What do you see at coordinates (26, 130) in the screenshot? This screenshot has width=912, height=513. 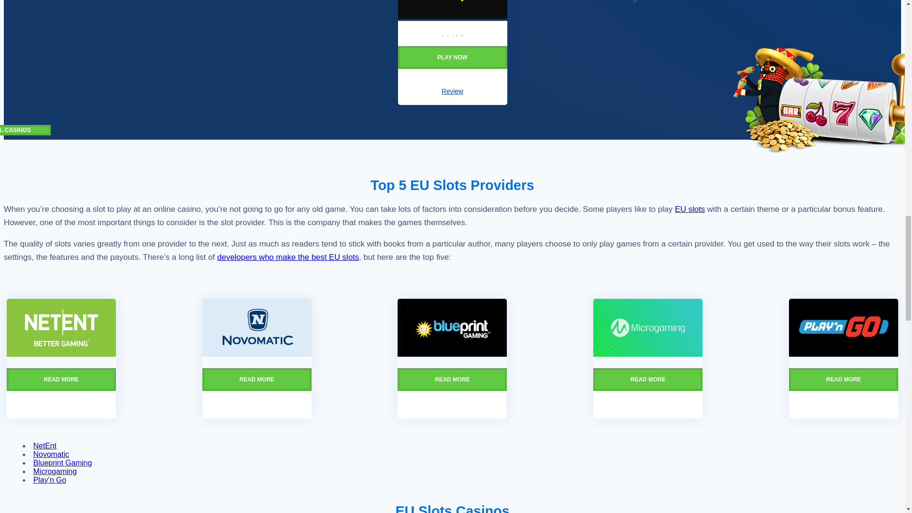 I see `VIEW ALL CASINOS` at bounding box center [26, 130].